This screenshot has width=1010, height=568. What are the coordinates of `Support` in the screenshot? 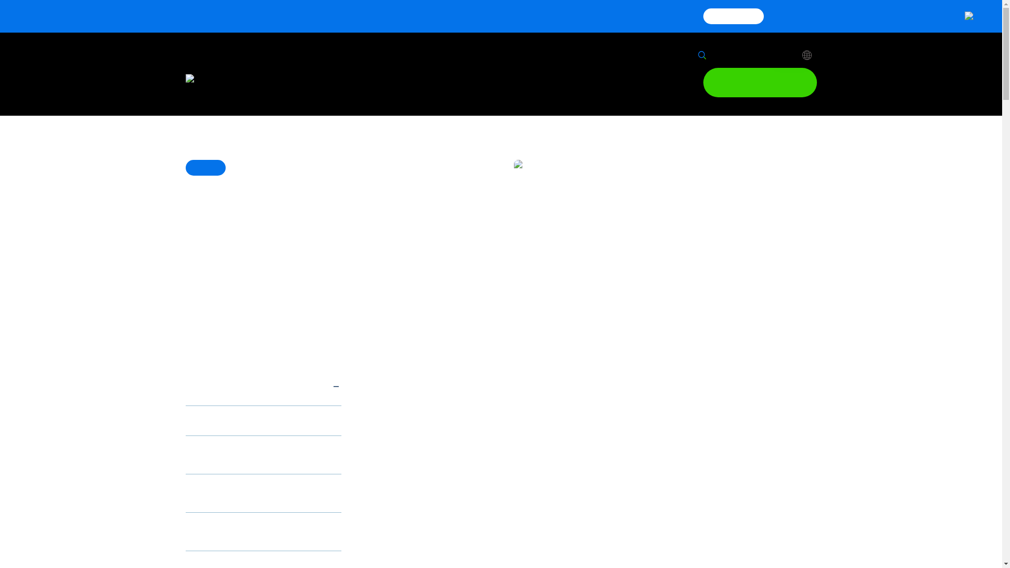 It's located at (730, 55).